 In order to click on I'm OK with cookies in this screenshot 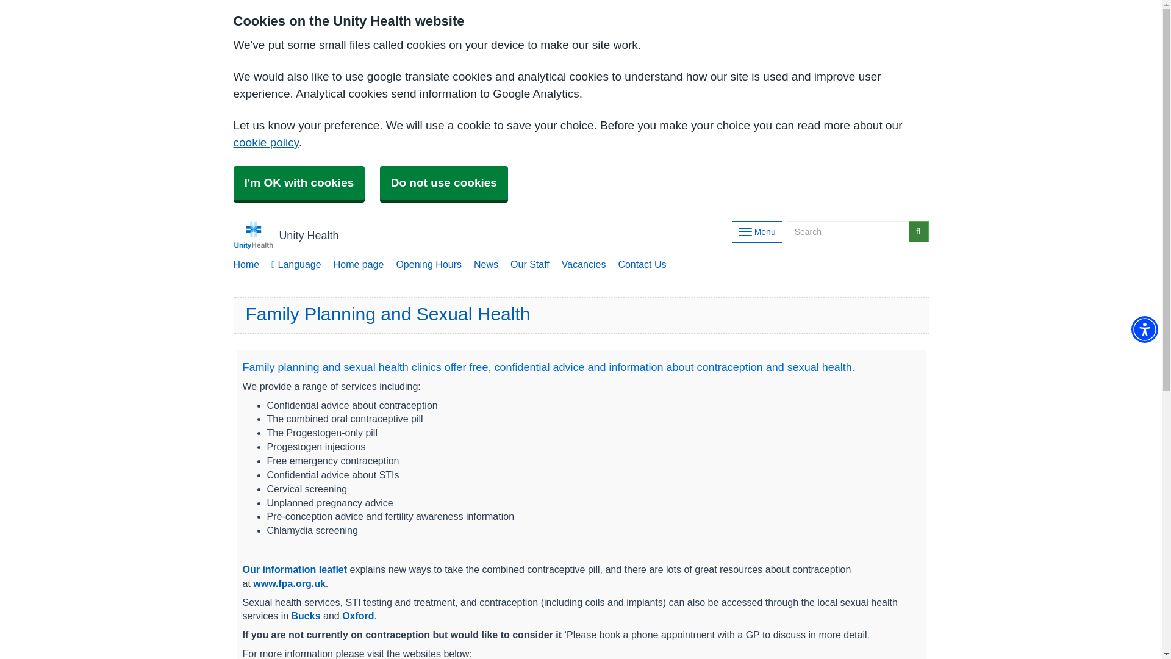, I will do `click(299, 183)`.